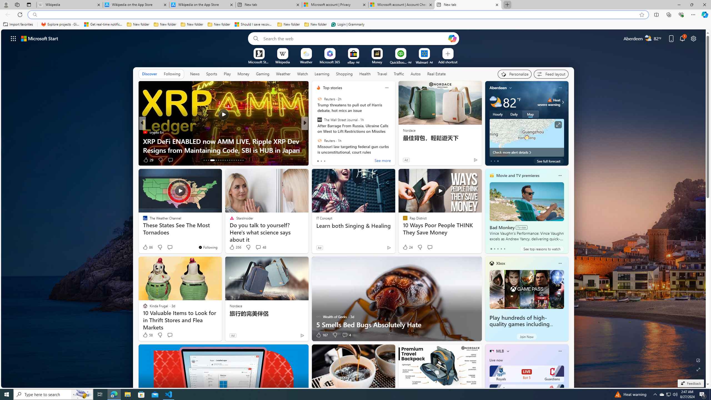 This screenshot has height=400, width=711. Describe the element at coordinates (18, 24) in the screenshot. I see `Import favorites` at that location.